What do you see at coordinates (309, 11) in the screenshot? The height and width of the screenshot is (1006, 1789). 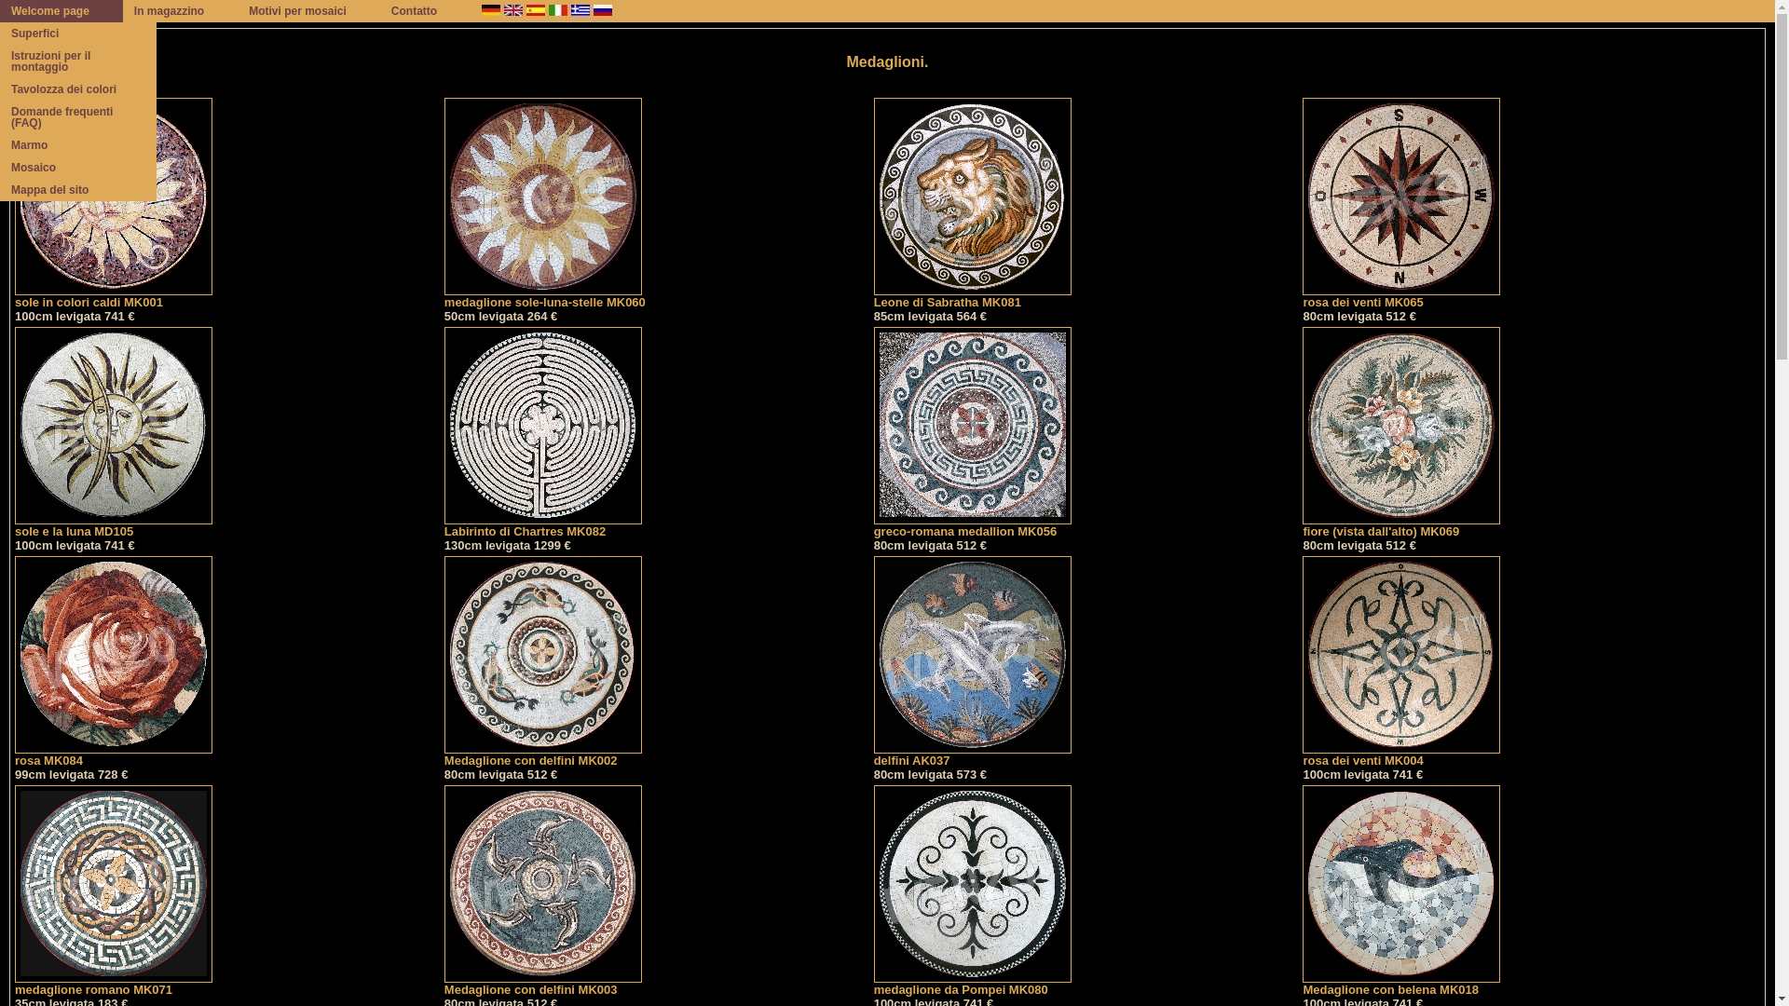 I see `Motivi per mosaici` at bounding box center [309, 11].